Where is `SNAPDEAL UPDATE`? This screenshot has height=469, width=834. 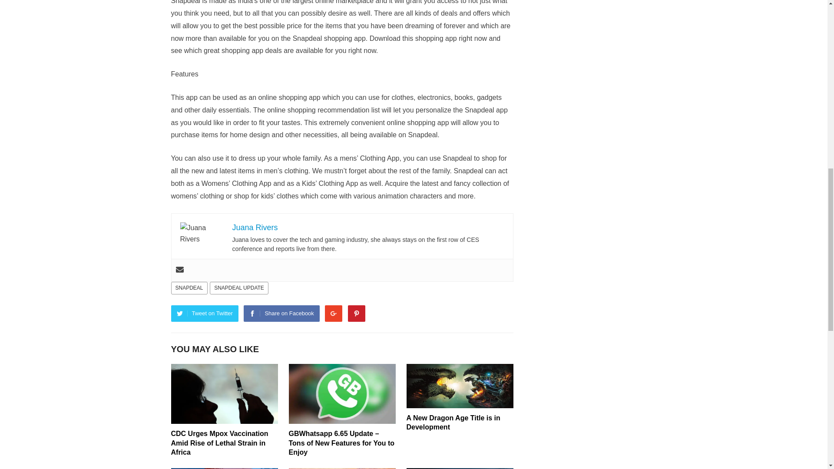 SNAPDEAL UPDATE is located at coordinates (239, 288).